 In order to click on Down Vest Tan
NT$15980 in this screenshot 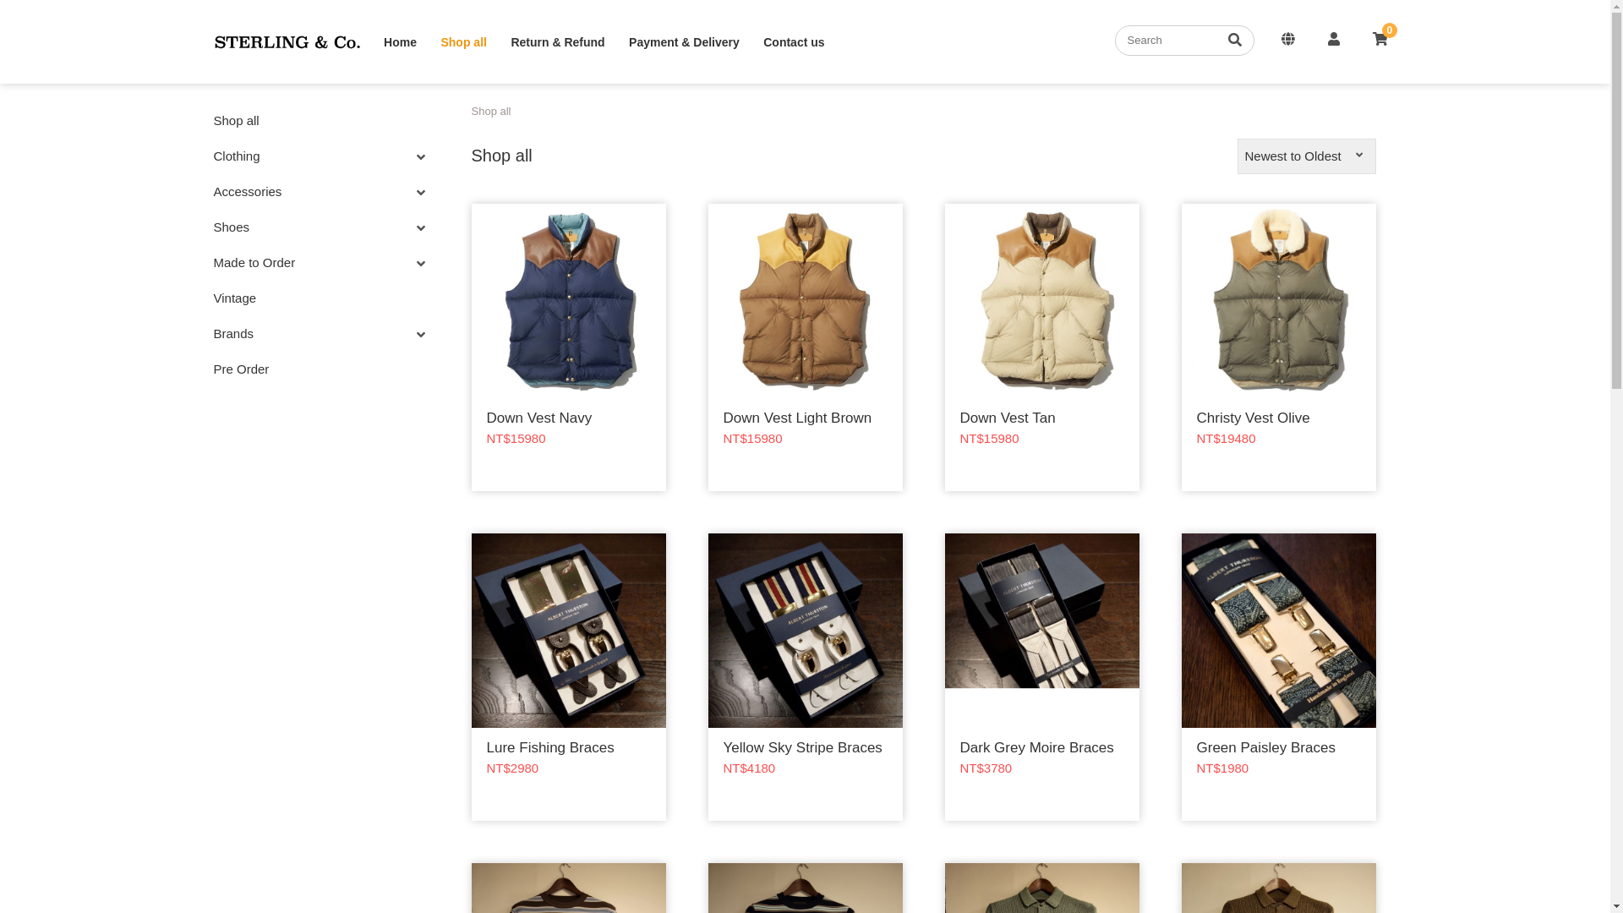, I will do `click(1042, 347)`.